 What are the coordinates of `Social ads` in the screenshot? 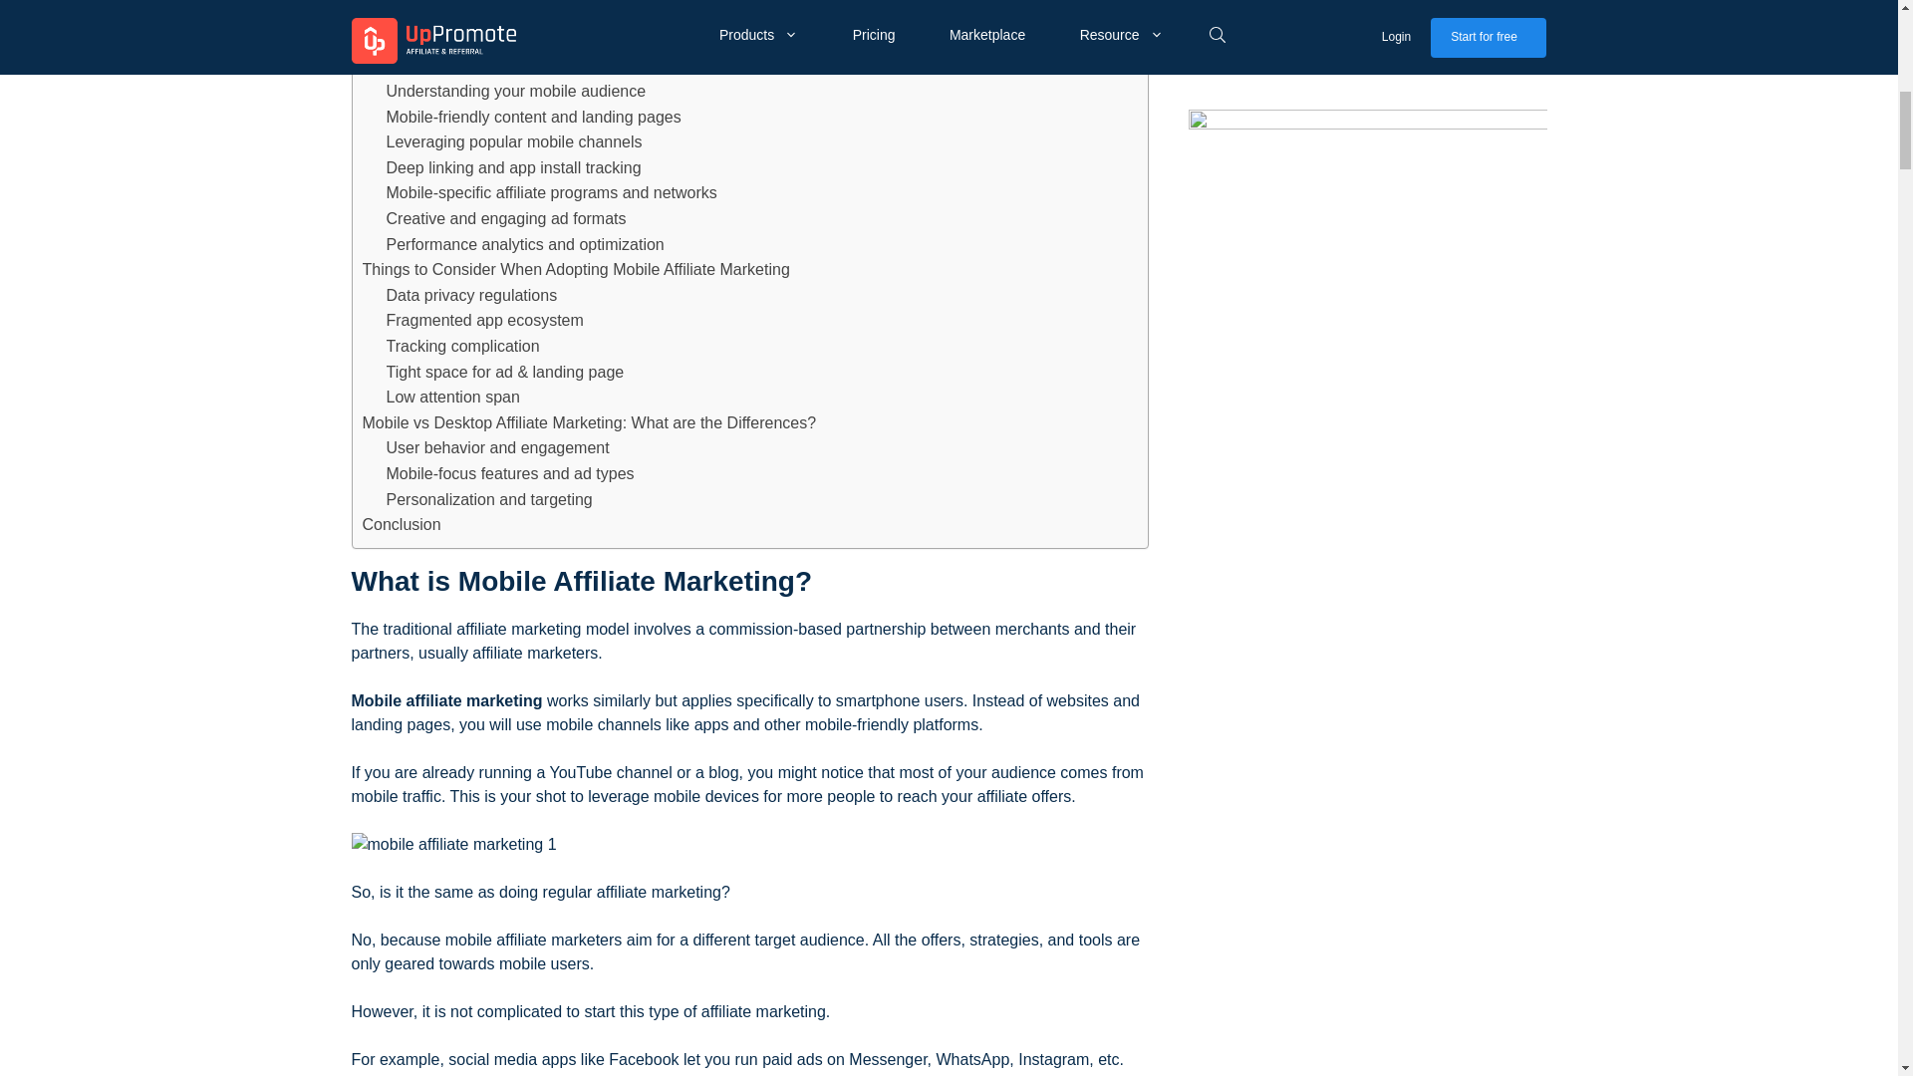 It's located at (422, 41).